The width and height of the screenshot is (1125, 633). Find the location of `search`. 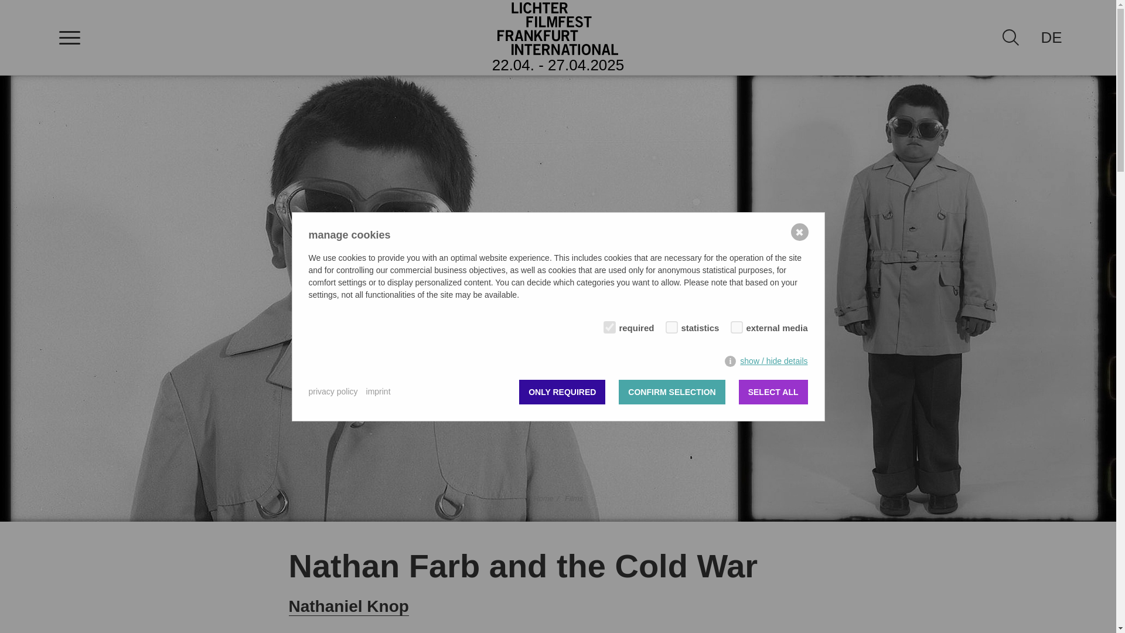

search is located at coordinates (1011, 37).